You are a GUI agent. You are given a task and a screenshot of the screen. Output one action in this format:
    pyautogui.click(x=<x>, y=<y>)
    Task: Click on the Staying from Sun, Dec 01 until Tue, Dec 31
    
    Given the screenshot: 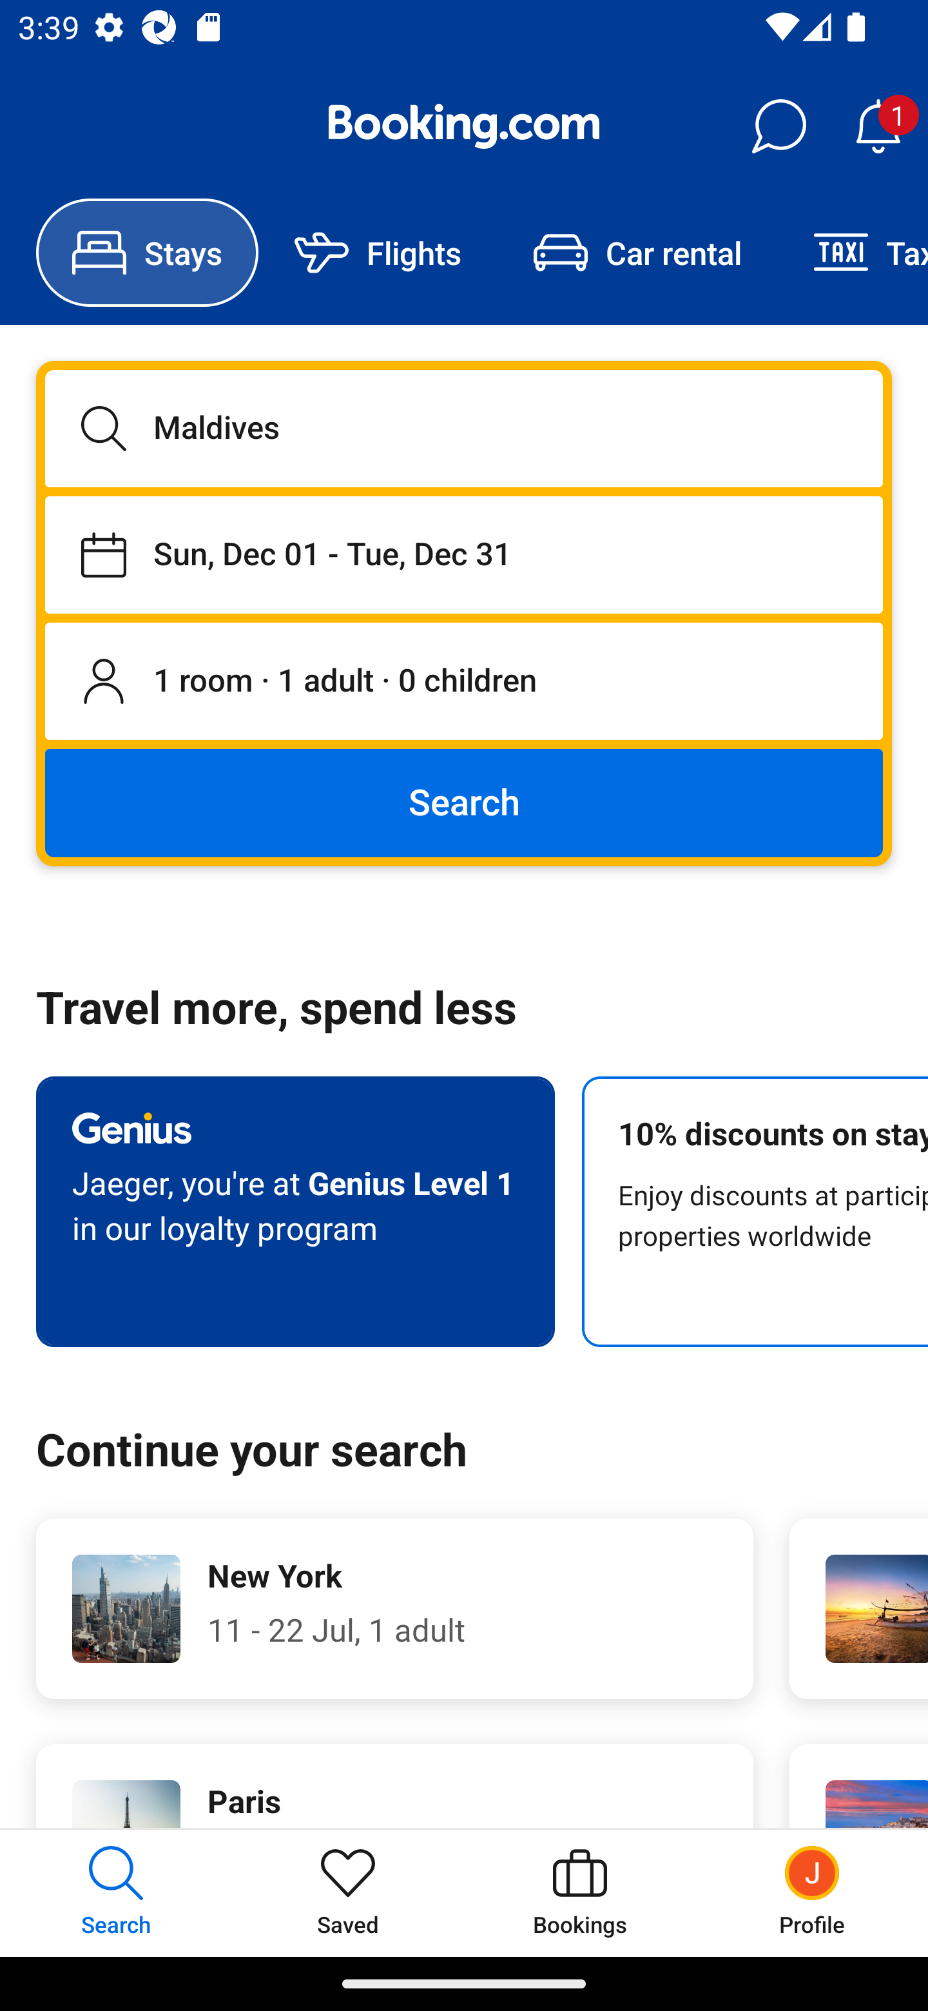 What is the action you would take?
    pyautogui.click(x=464, y=554)
    